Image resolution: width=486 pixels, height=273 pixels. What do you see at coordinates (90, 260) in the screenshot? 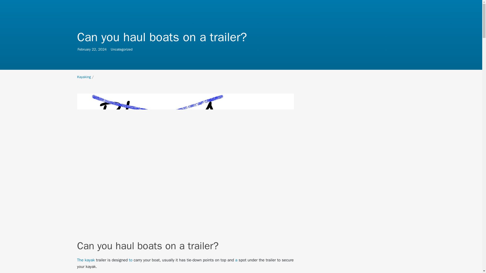
I see `kayak` at bounding box center [90, 260].